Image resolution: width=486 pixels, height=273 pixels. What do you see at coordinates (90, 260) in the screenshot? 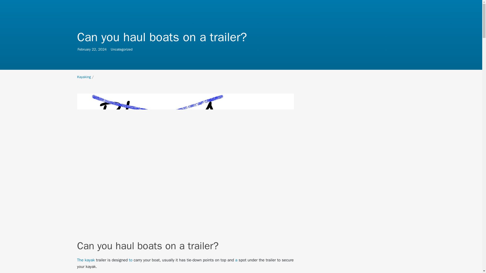
I see `kayak` at bounding box center [90, 260].